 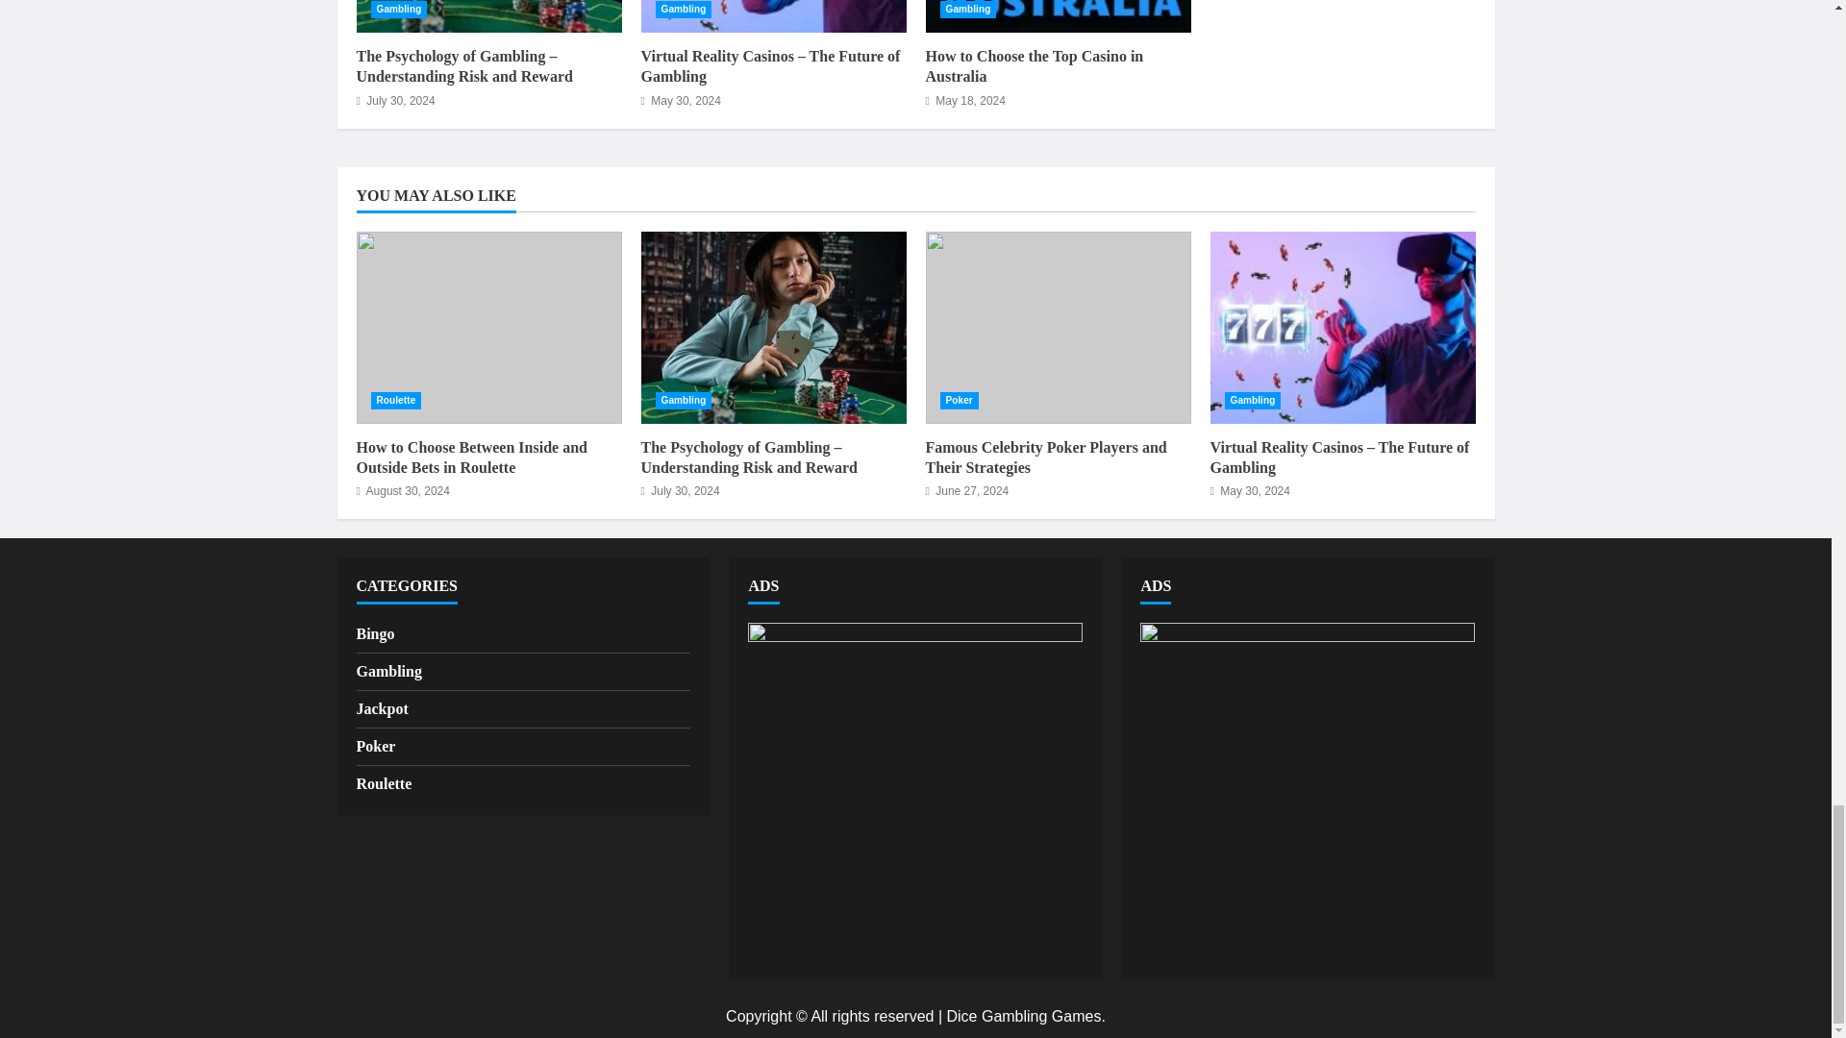 I want to click on Roulette, so click(x=396, y=400).